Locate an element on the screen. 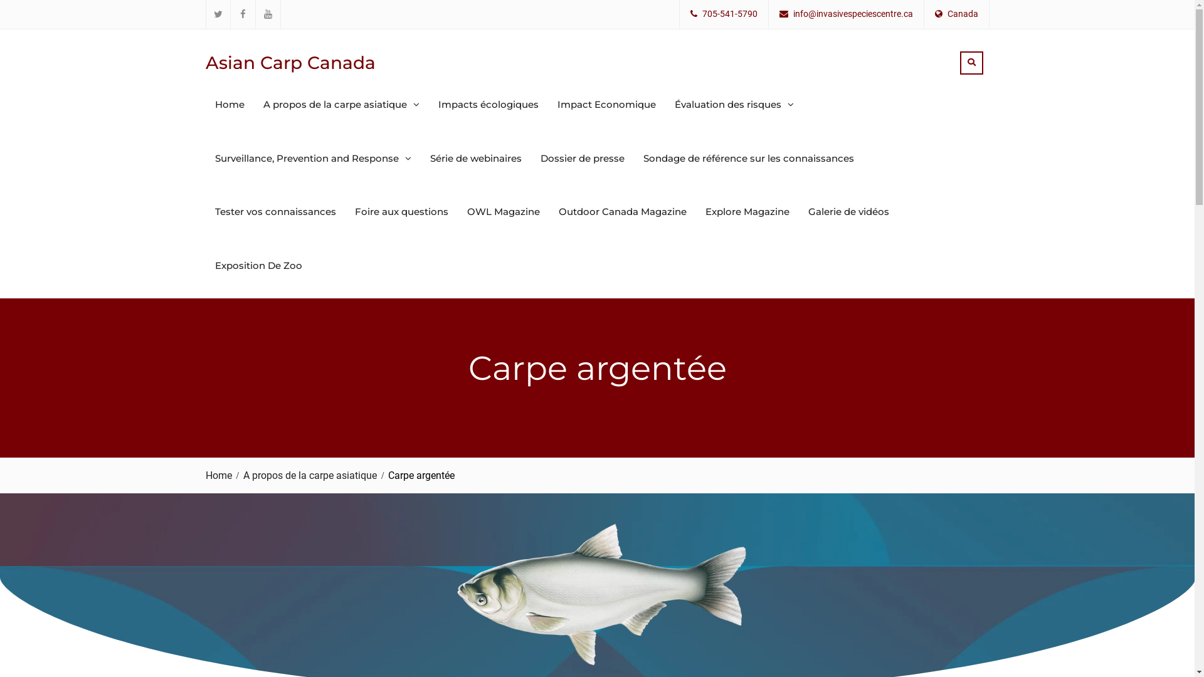  Foire aux questions is located at coordinates (401, 212).